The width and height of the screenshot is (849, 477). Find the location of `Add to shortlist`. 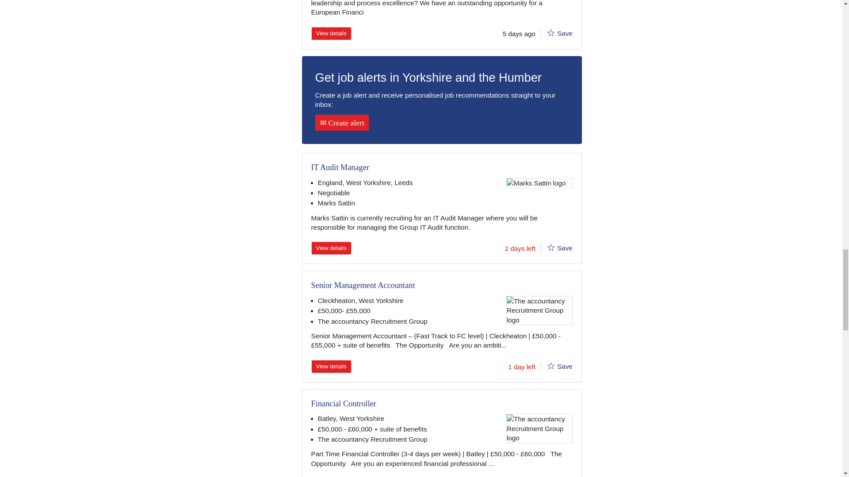

Add to shortlist is located at coordinates (551, 366).